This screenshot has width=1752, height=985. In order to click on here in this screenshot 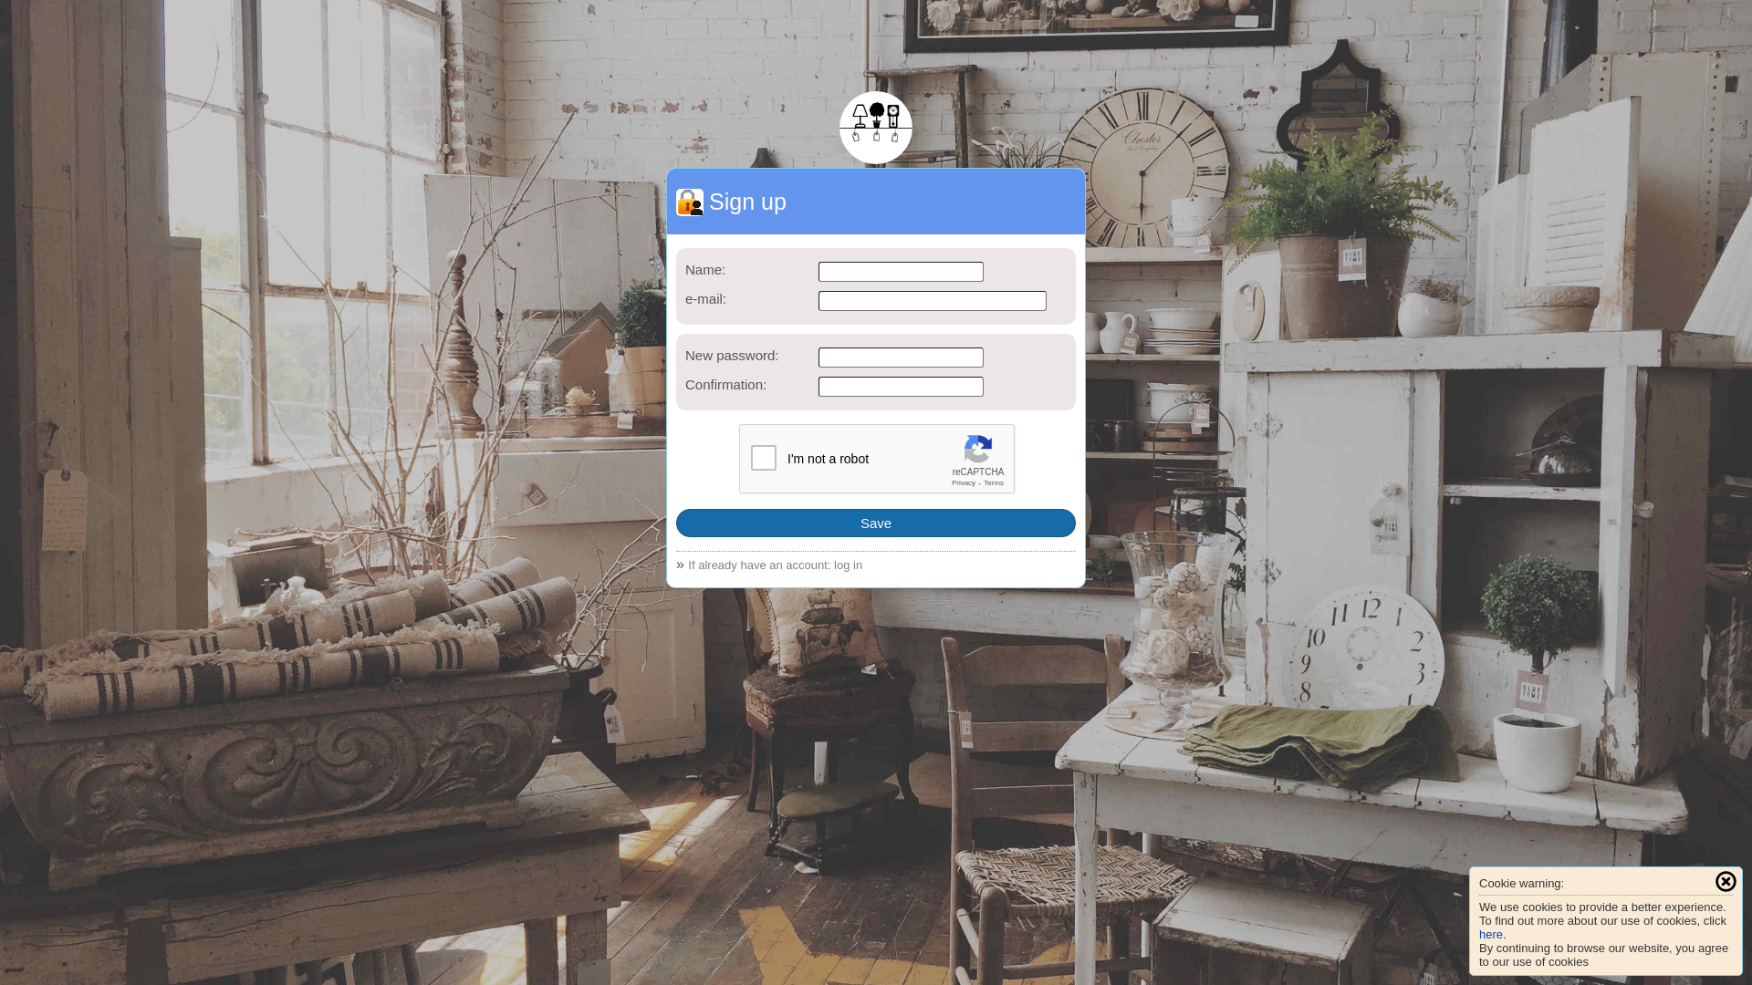, I will do `click(1491, 934)`.